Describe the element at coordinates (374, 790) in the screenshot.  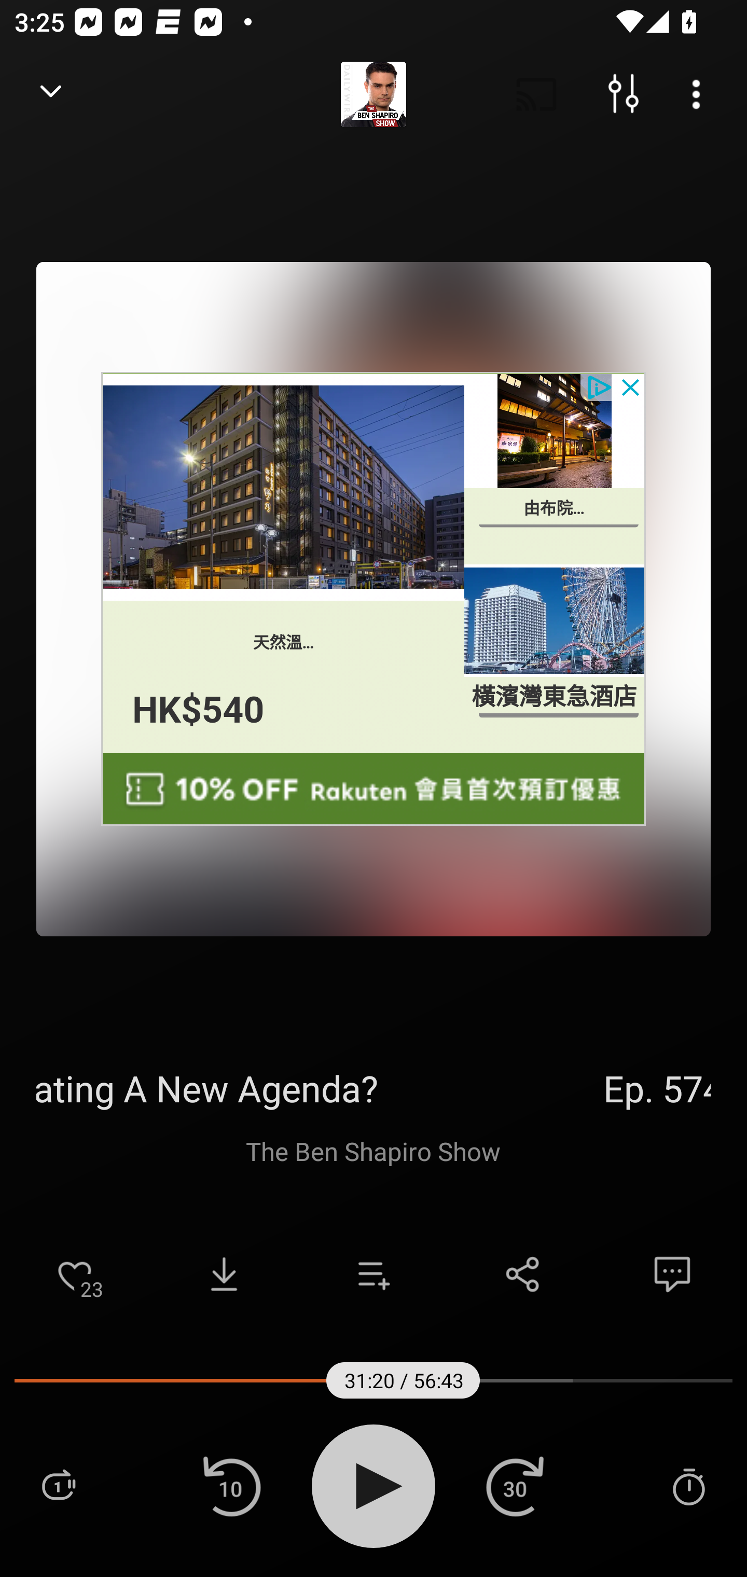
I see `  ` at that location.